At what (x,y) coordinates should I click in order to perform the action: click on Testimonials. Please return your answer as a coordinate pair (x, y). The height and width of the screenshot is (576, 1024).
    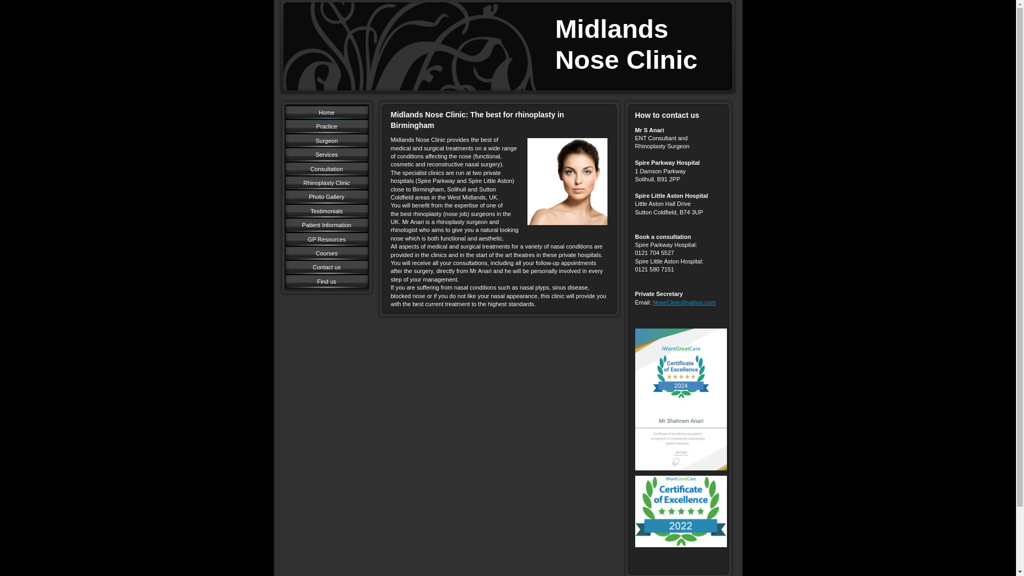
    Looking at the image, I should click on (326, 211).